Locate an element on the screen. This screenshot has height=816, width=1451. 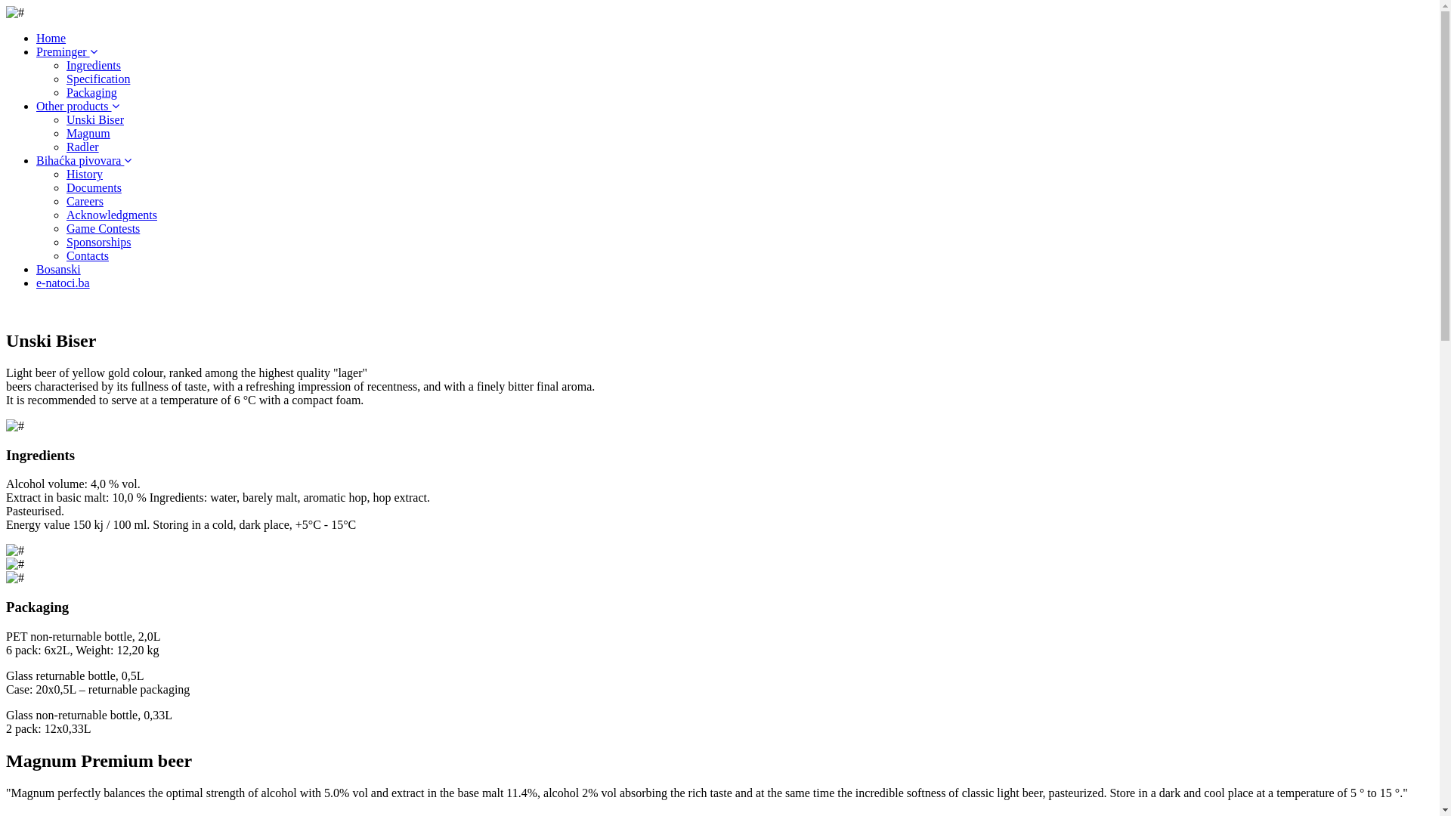
Home is located at coordinates (51, 38).